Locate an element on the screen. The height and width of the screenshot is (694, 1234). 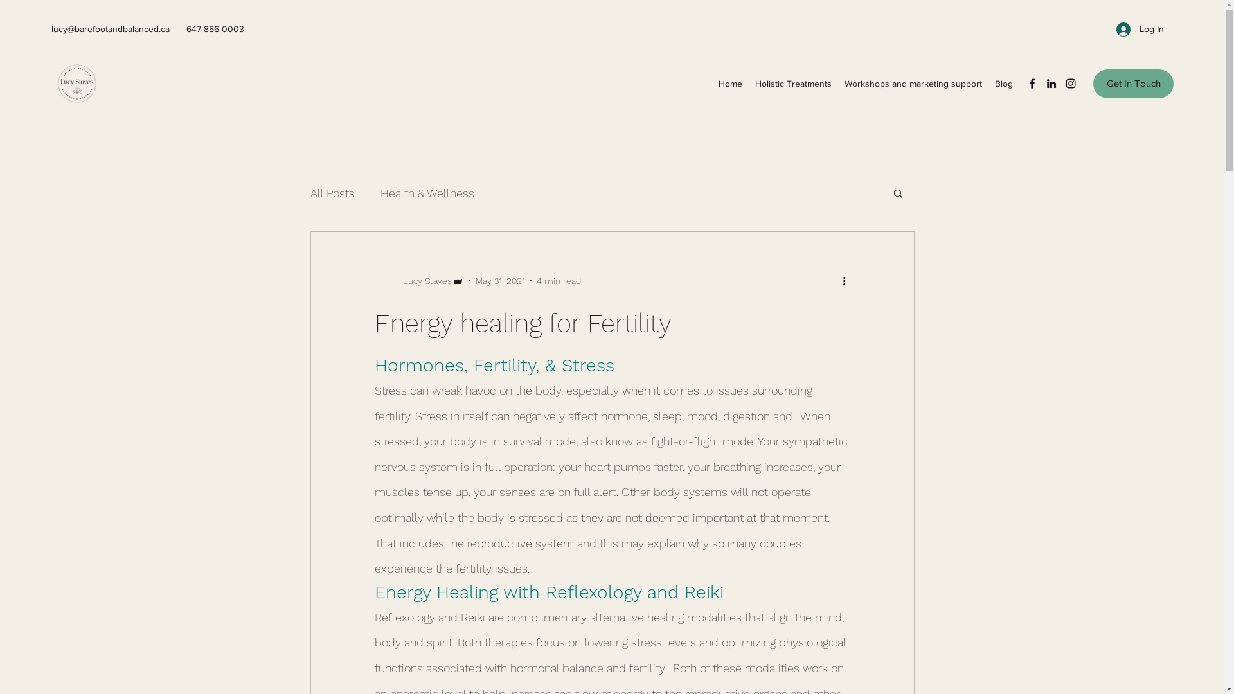
tural ways to conceive is located at coordinates (636, 465).